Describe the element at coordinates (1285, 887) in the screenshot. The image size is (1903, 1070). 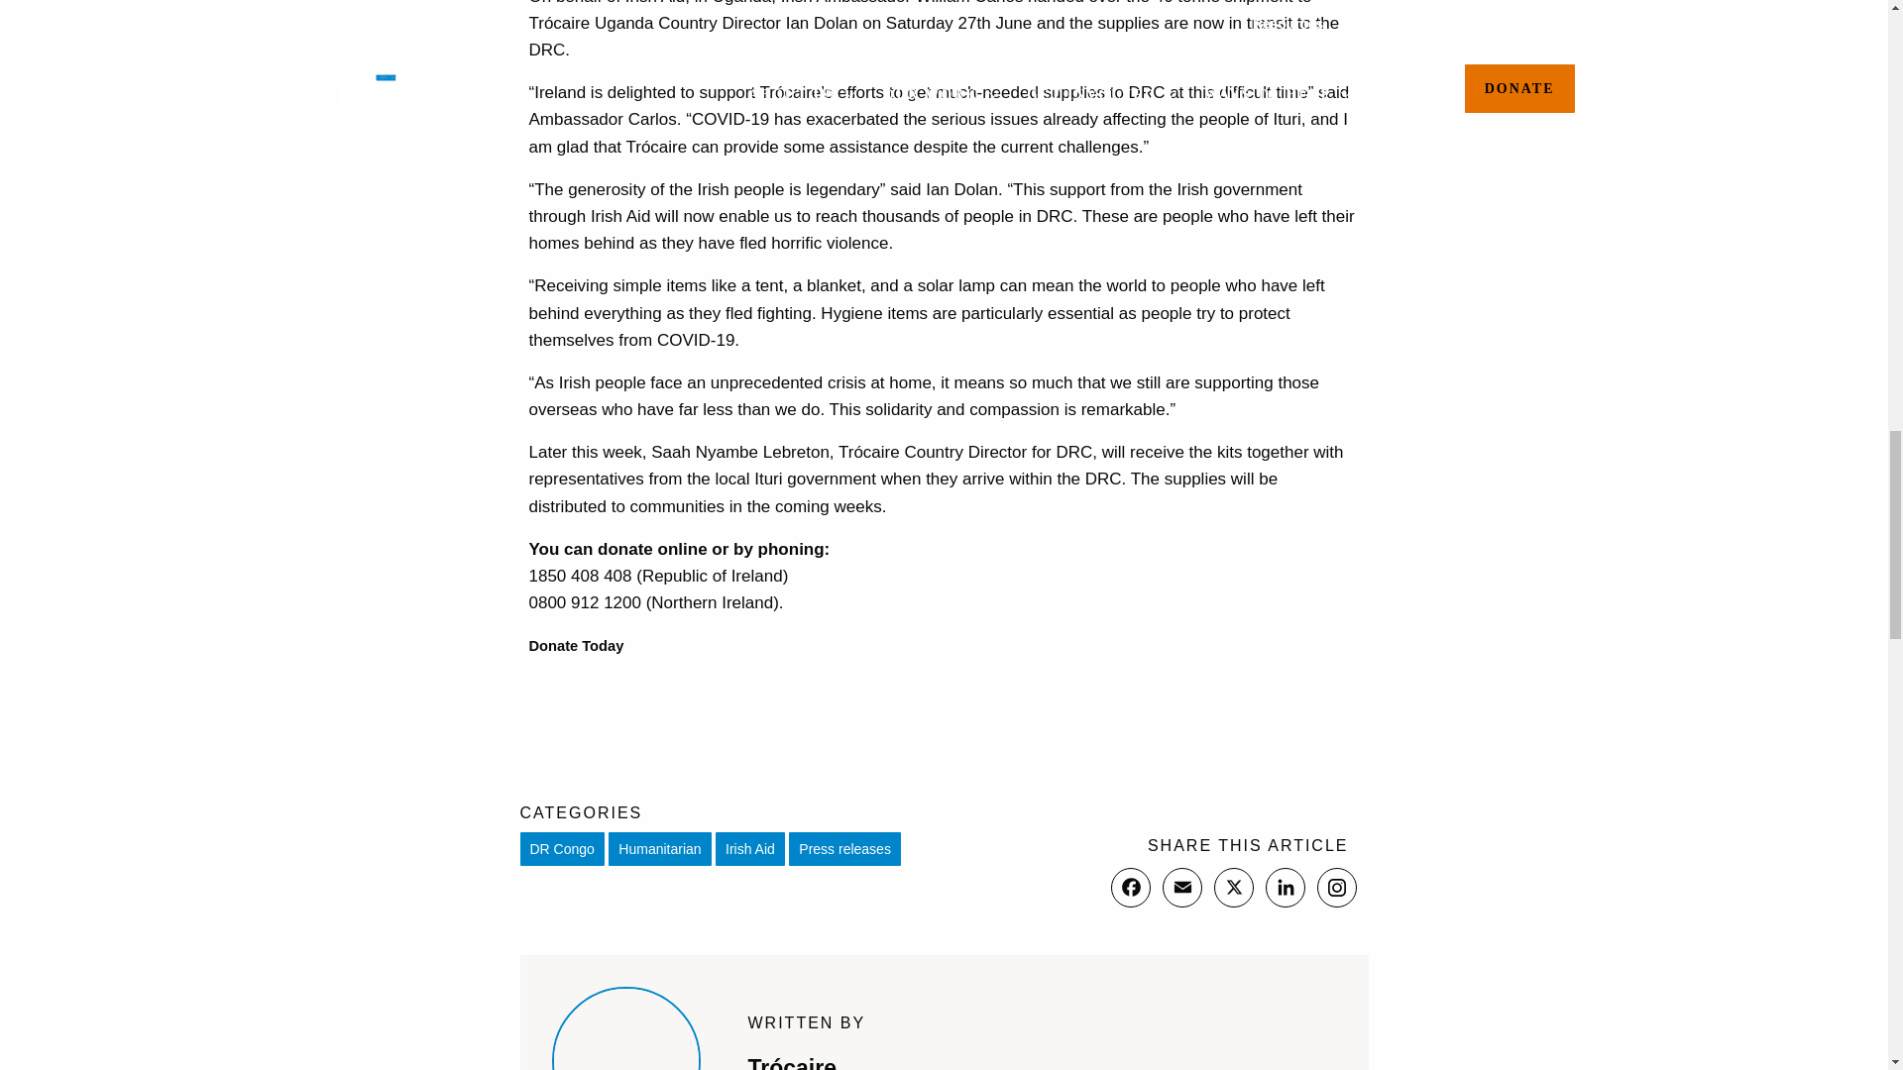
I see `LinkedIn` at that location.